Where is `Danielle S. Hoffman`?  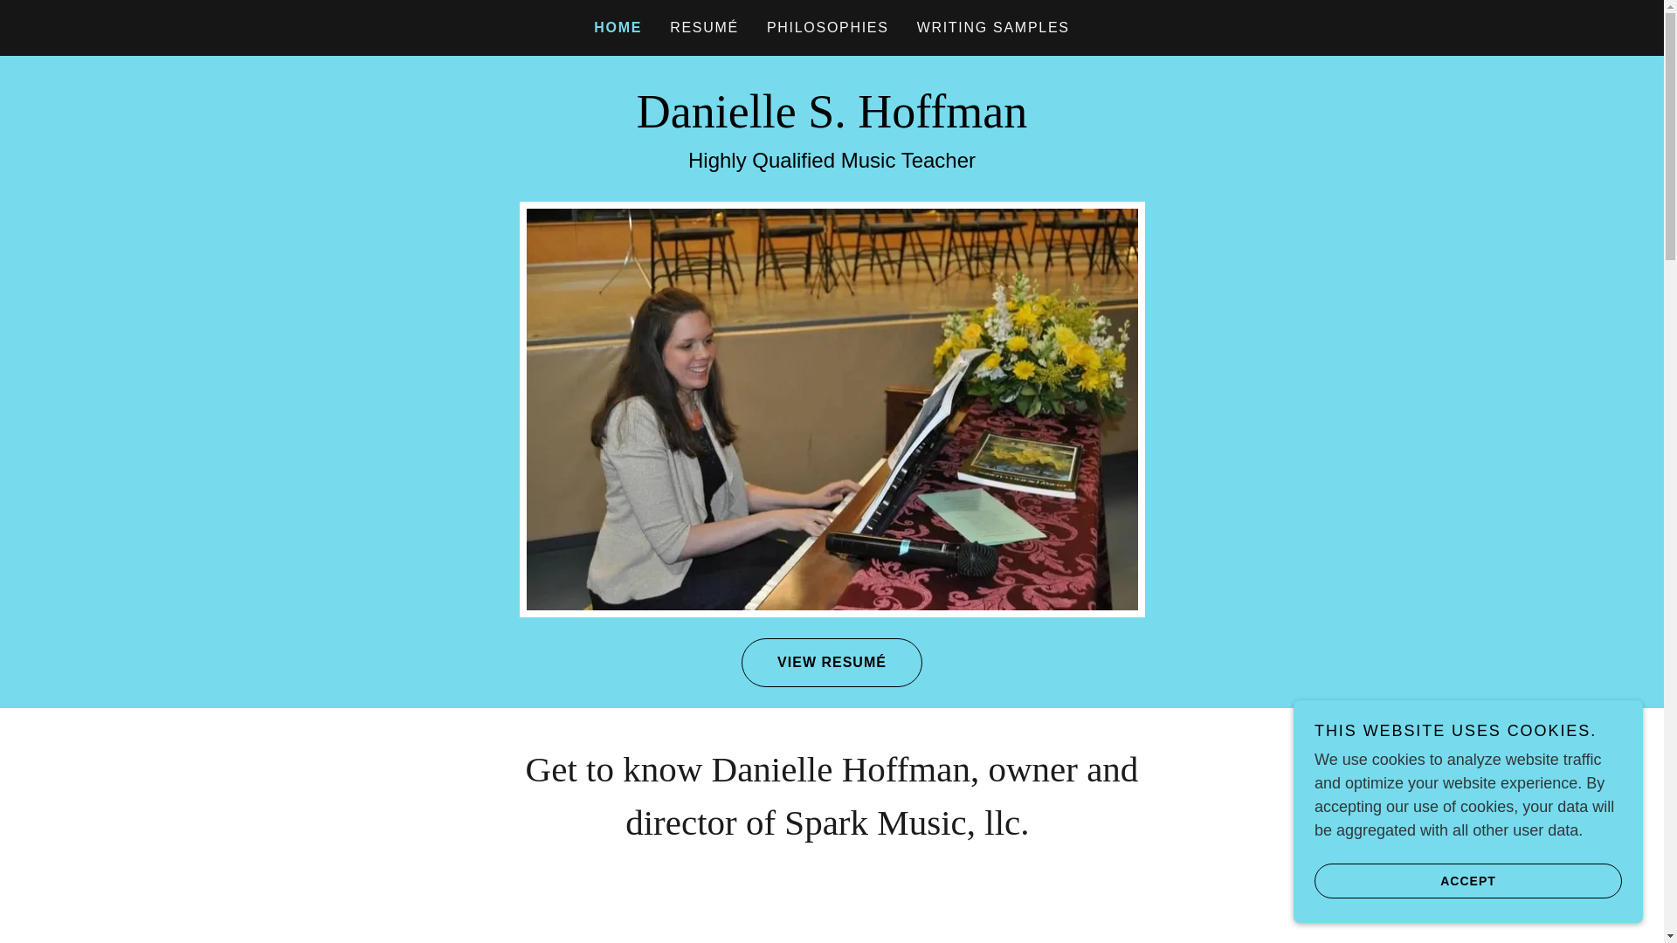 Danielle S. Hoffman is located at coordinates (832, 122).